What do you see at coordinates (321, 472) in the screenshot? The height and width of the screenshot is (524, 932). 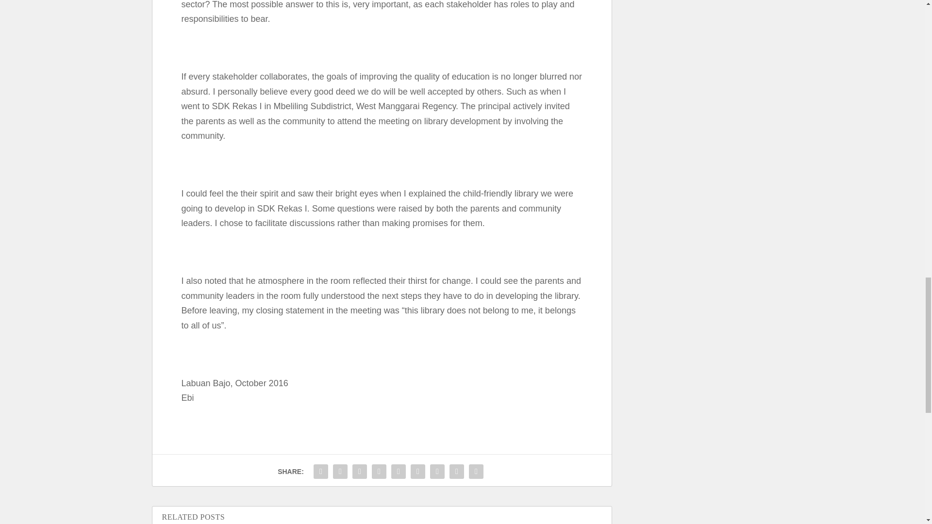 I see `Share "A Library Belonging to All of Us" via Facebook` at bounding box center [321, 472].